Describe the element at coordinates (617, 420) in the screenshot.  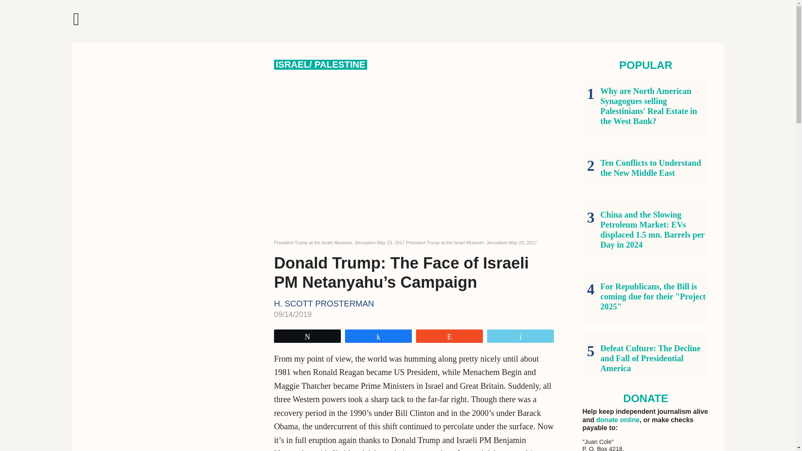
I see `donate online` at that location.